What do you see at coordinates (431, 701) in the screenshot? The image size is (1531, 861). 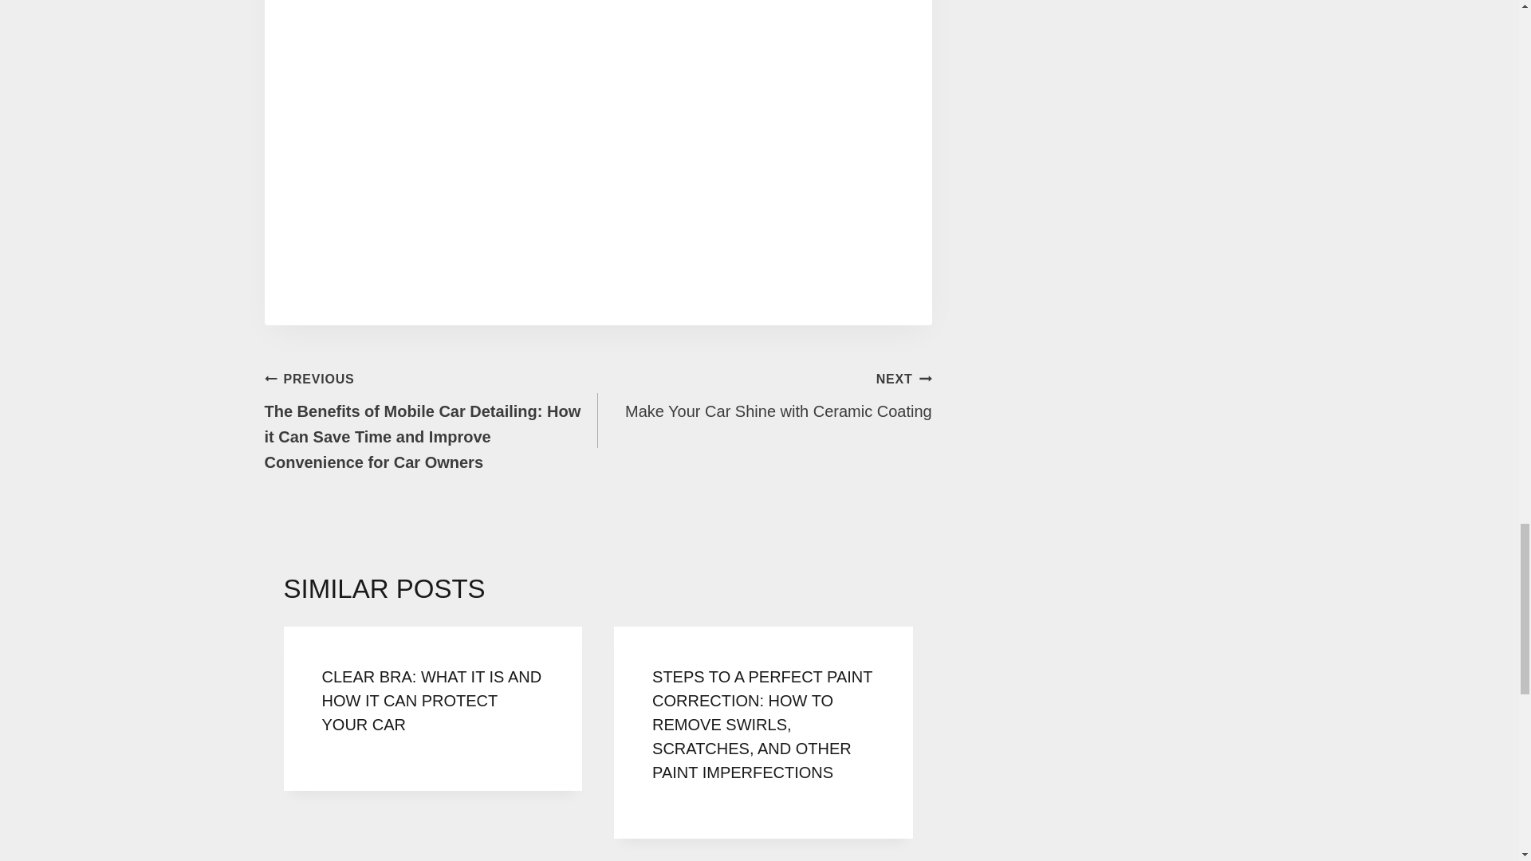 I see `CLEAR BRA: WHAT IT IS AND HOW IT CAN PROTECT YOUR CAR` at bounding box center [431, 701].